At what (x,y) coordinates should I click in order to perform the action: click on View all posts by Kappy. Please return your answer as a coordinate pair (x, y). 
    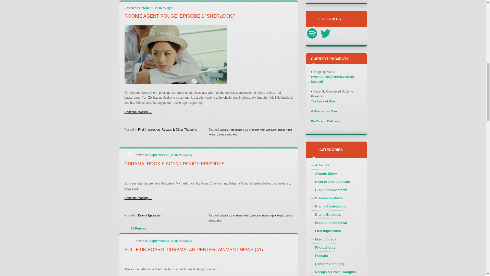
    Looking at the image, I should click on (187, 241).